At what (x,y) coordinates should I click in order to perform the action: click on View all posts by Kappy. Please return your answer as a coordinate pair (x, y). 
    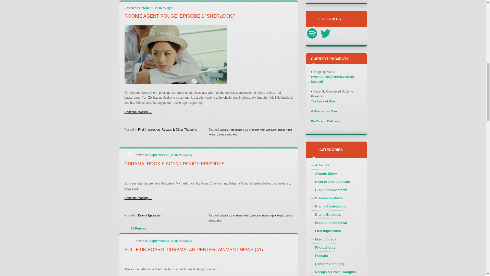
    Looking at the image, I should click on (187, 241).